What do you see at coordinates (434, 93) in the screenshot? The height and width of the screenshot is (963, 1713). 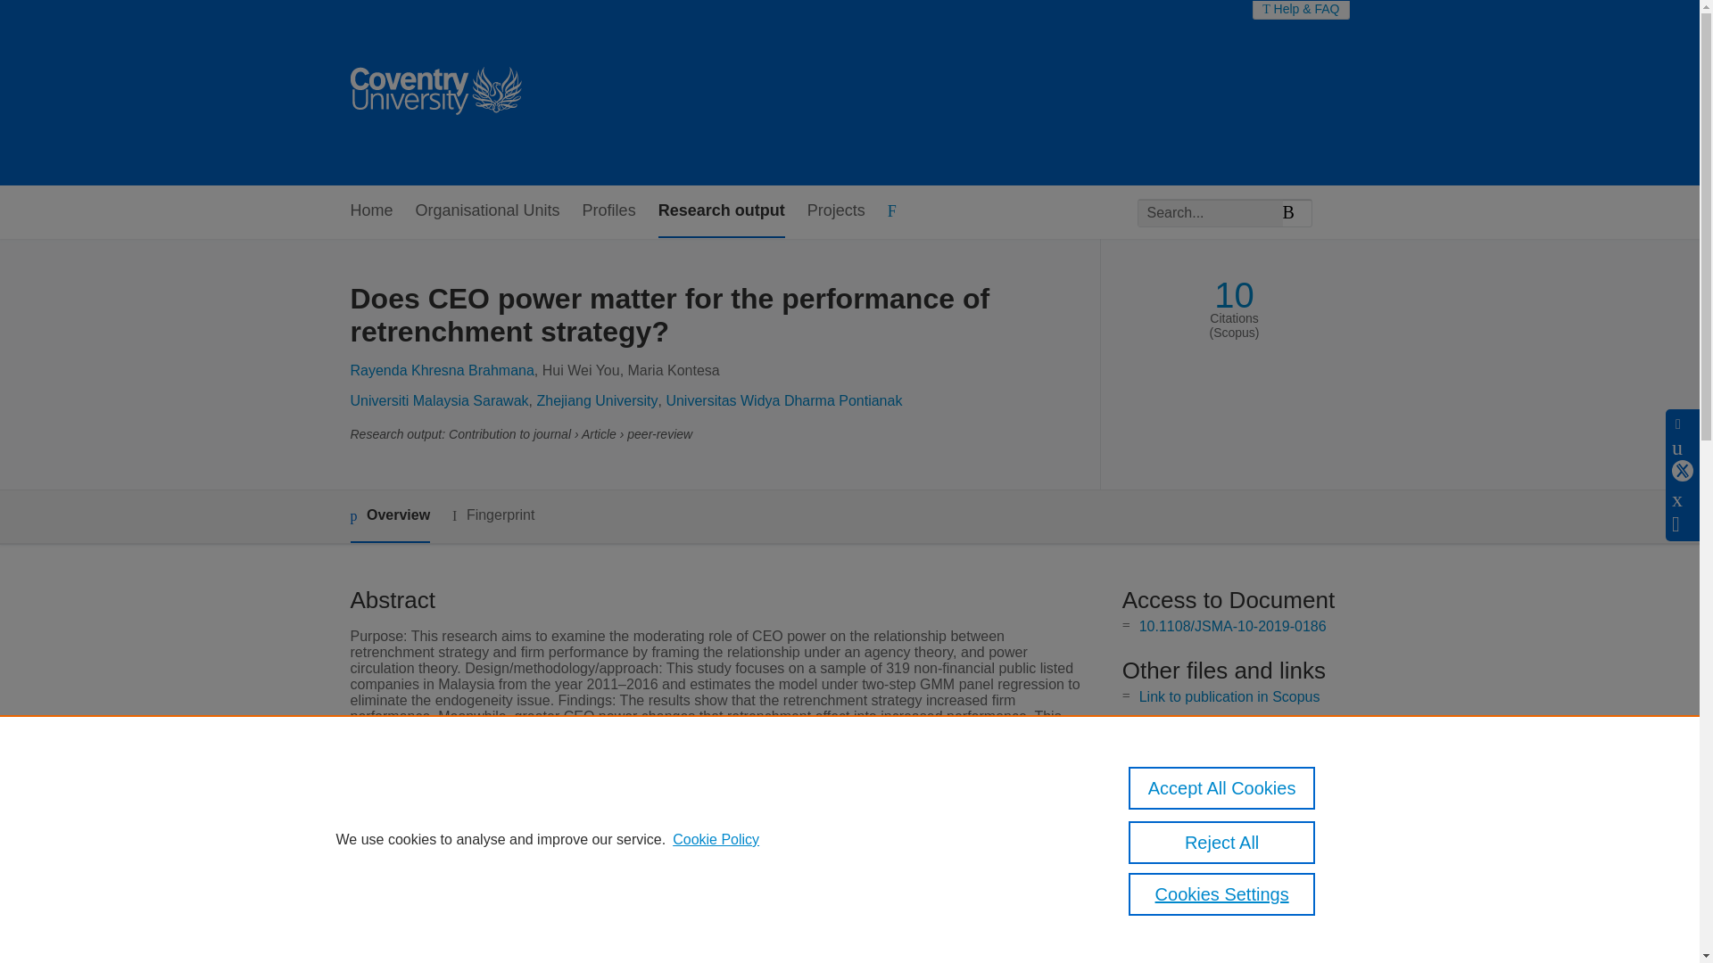 I see `Coventry University Home` at bounding box center [434, 93].